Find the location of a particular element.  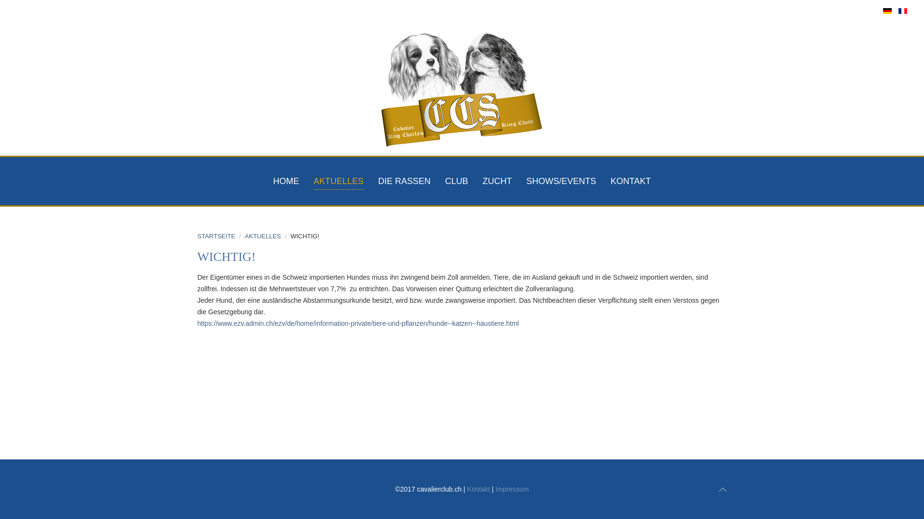

HOME is located at coordinates (286, 181).